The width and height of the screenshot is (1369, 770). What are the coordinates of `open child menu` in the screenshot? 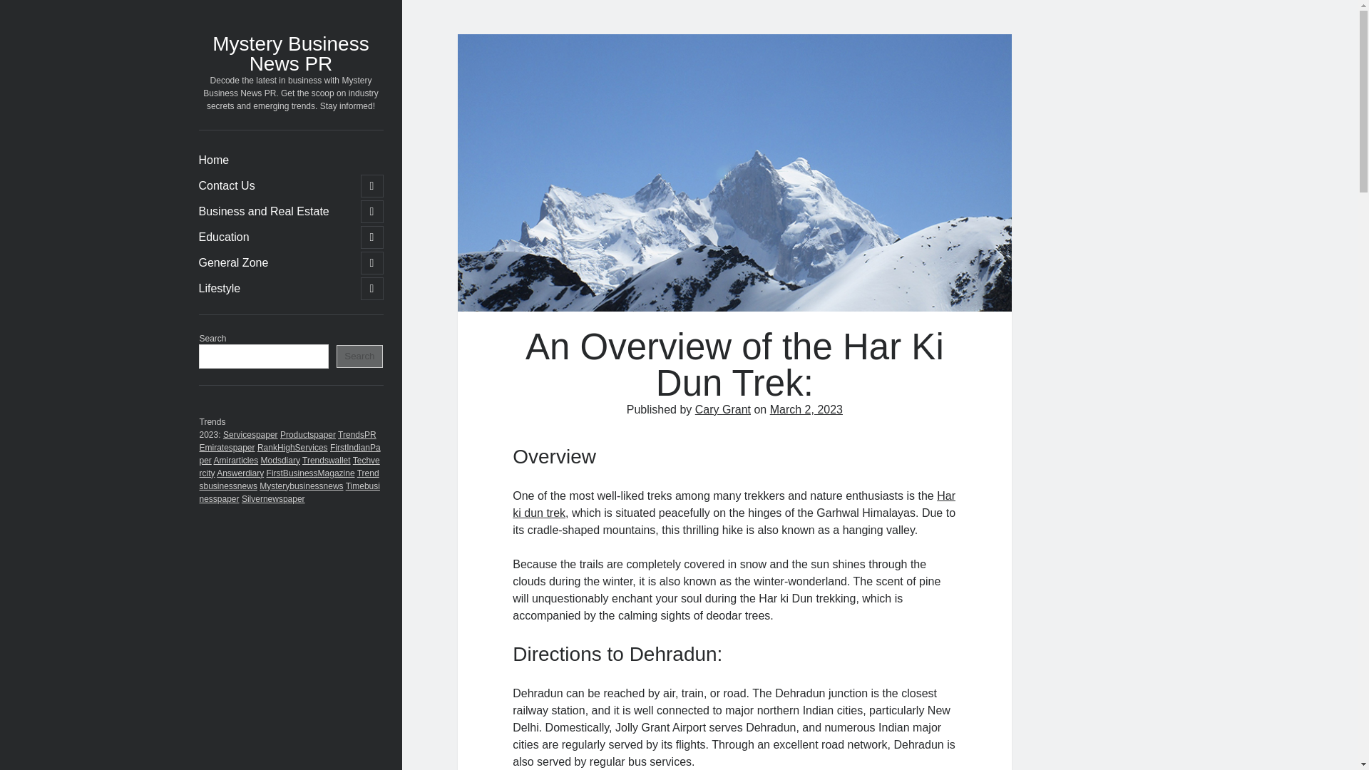 It's located at (372, 288).